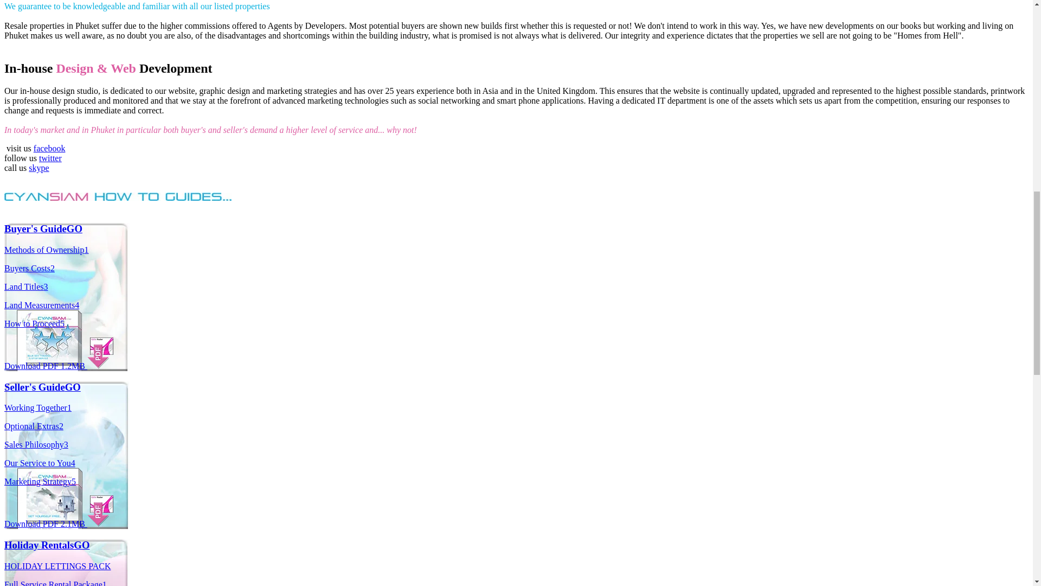 The image size is (1041, 586). I want to click on Download PDF 1.2MB, so click(59, 366).